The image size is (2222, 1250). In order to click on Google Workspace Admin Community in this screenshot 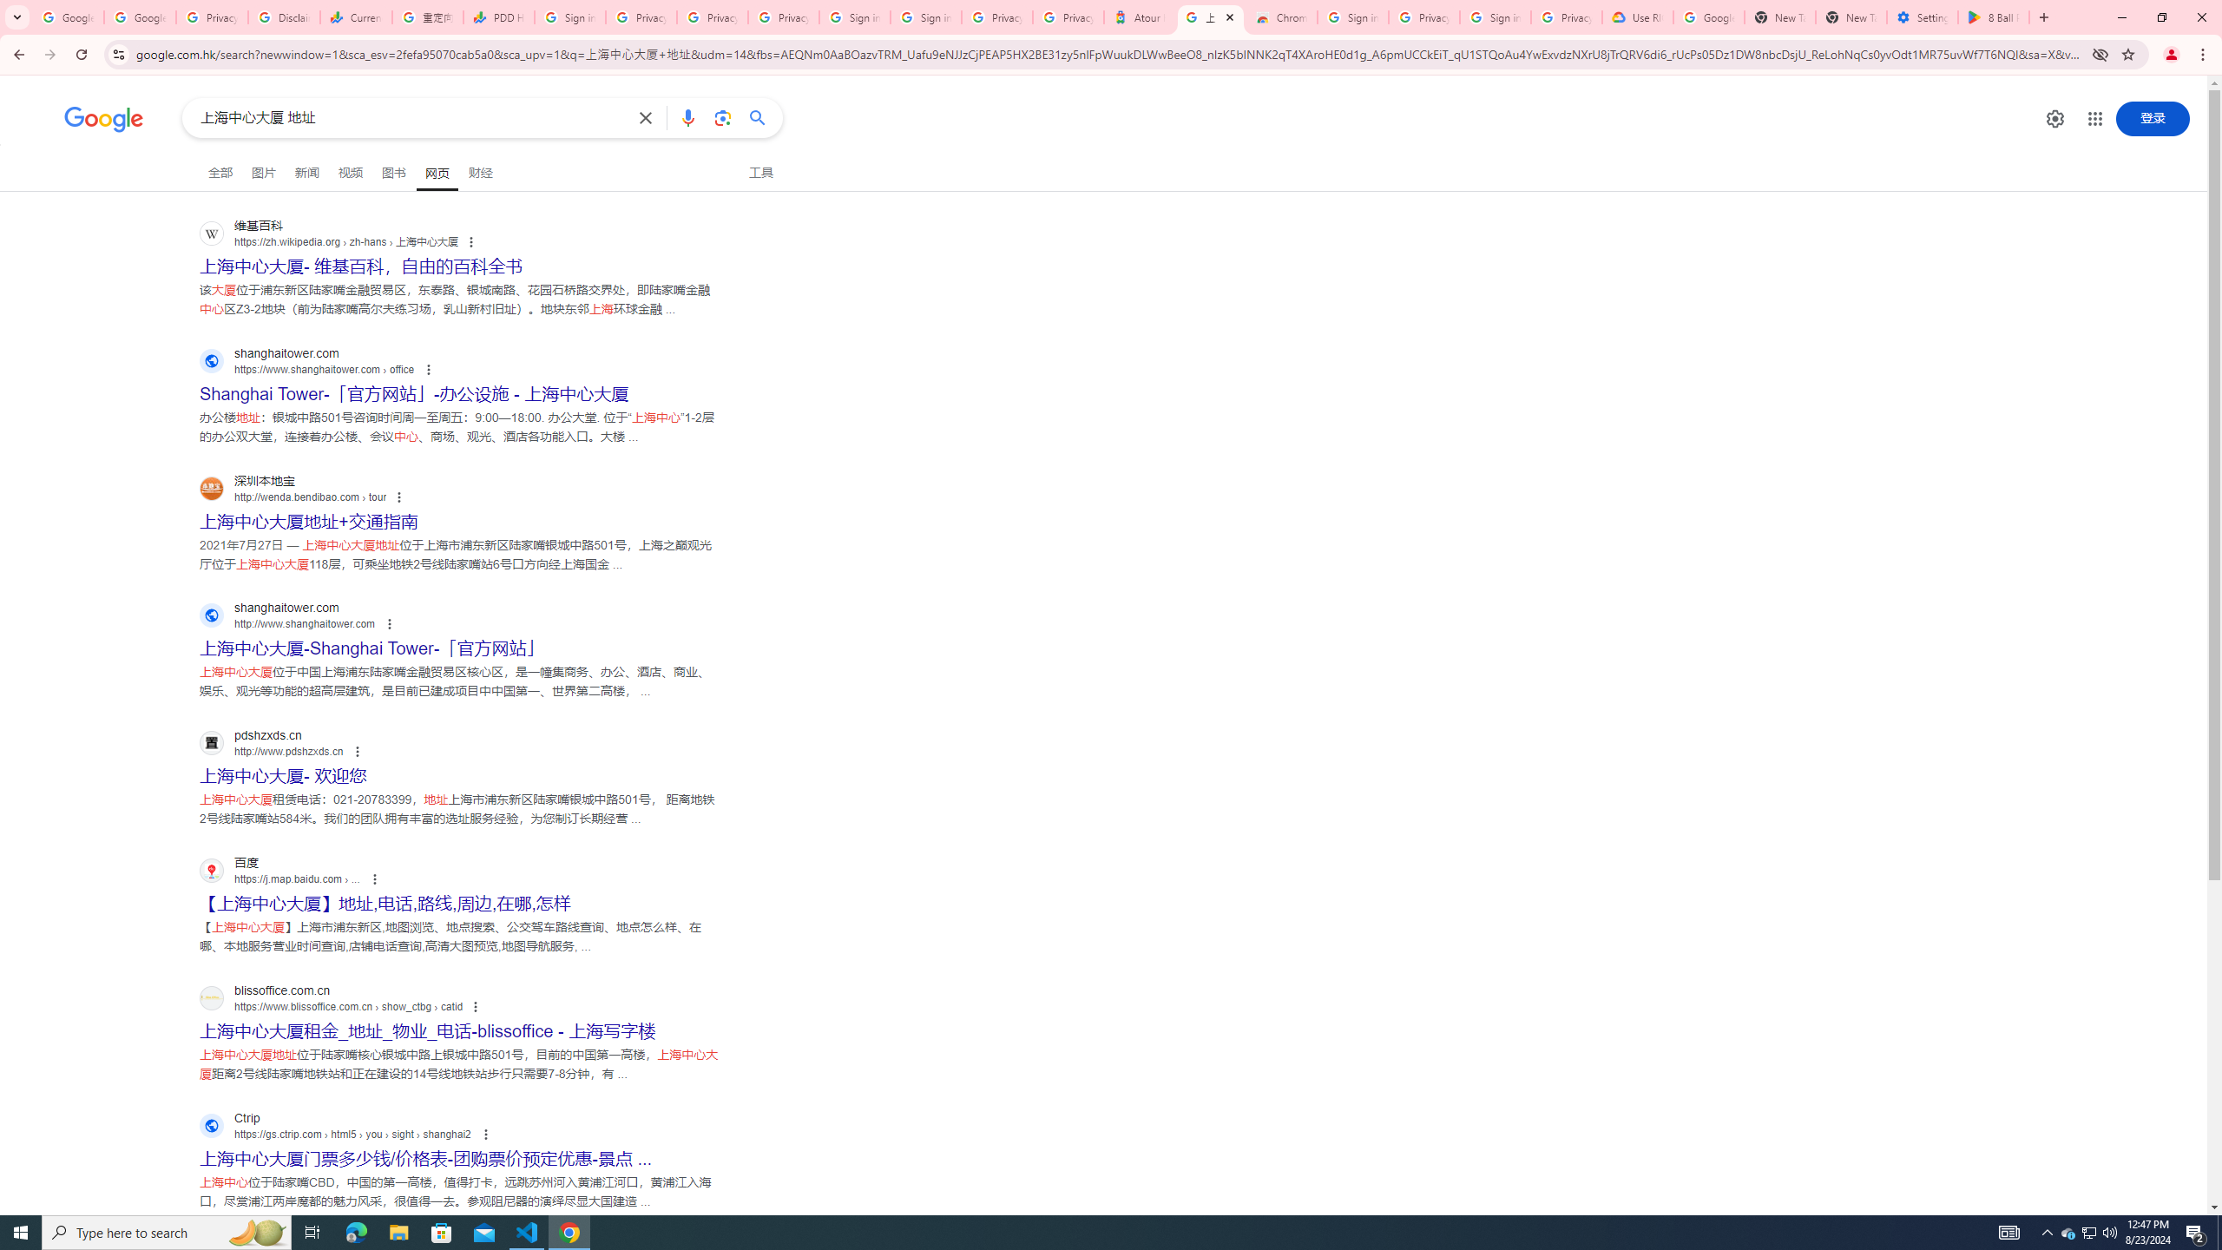, I will do `click(68, 17)`.